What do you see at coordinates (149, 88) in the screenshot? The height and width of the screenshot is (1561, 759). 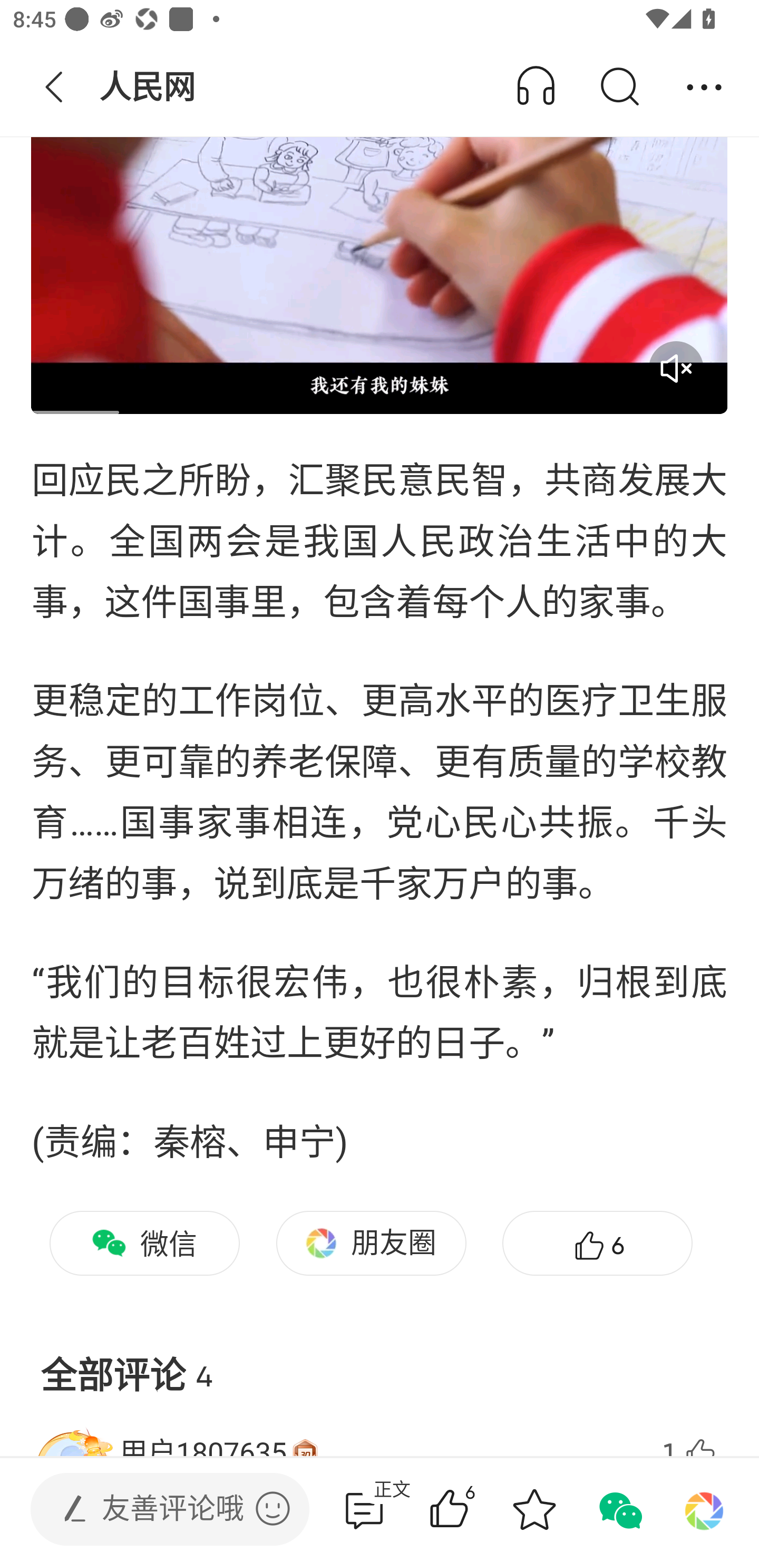 I see `人民网` at bounding box center [149, 88].